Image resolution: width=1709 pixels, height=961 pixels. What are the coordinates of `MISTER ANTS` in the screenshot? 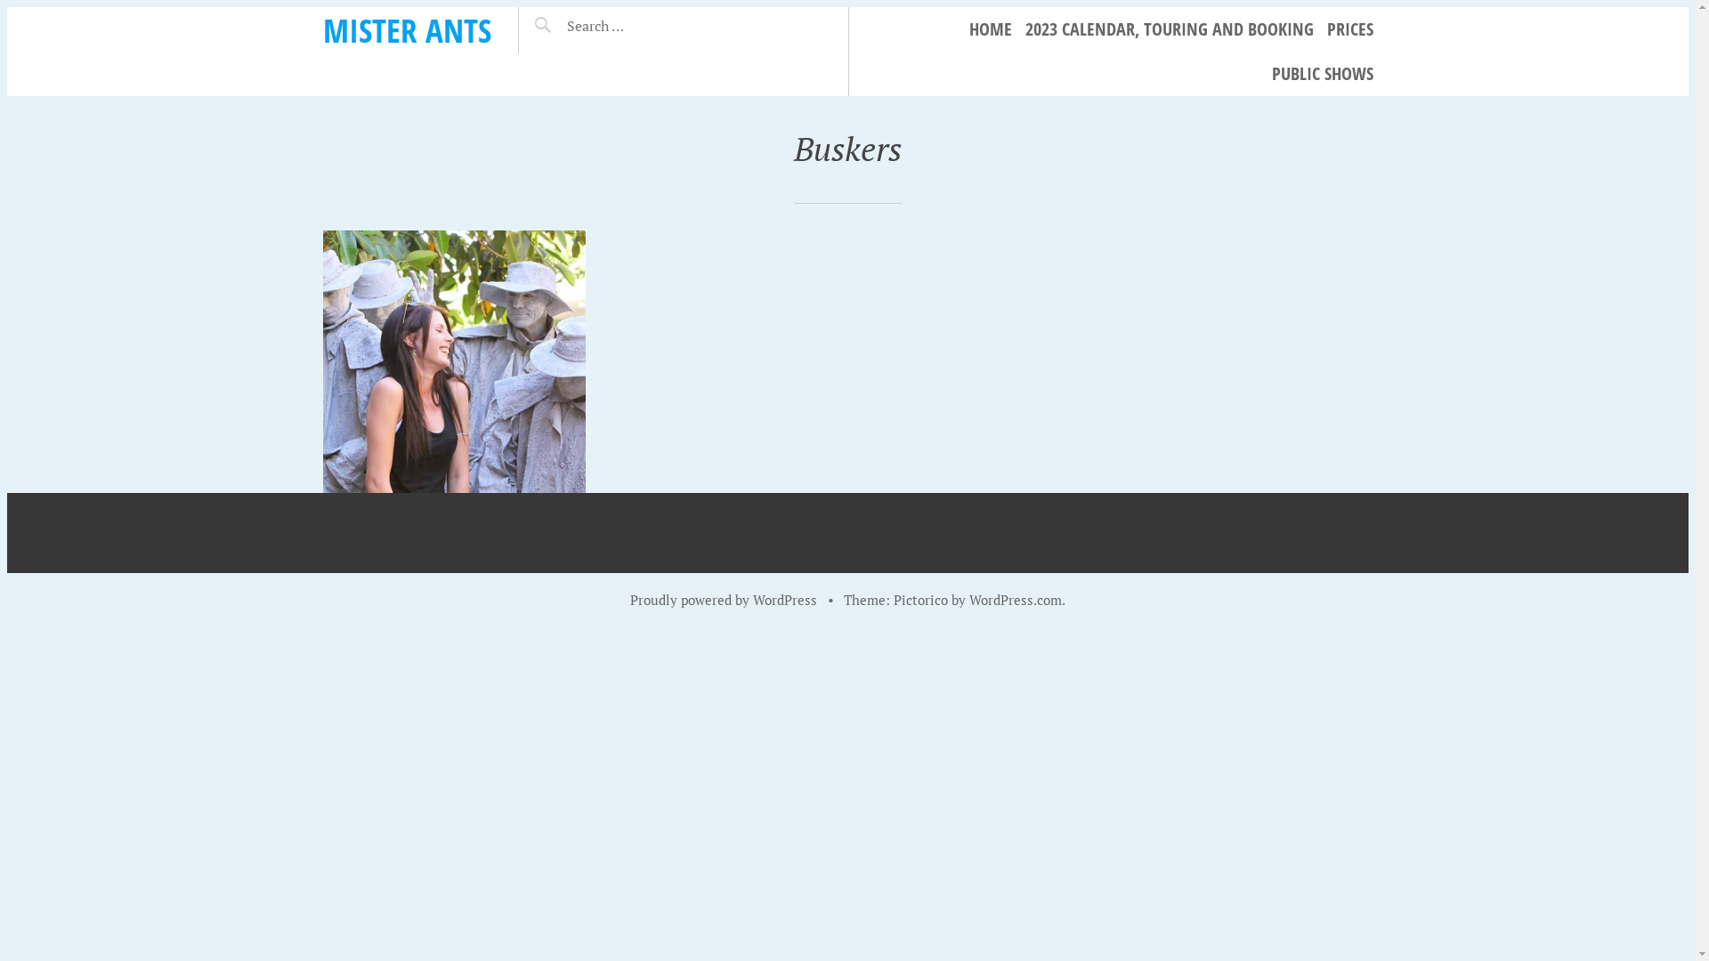 It's located at (406, 30).